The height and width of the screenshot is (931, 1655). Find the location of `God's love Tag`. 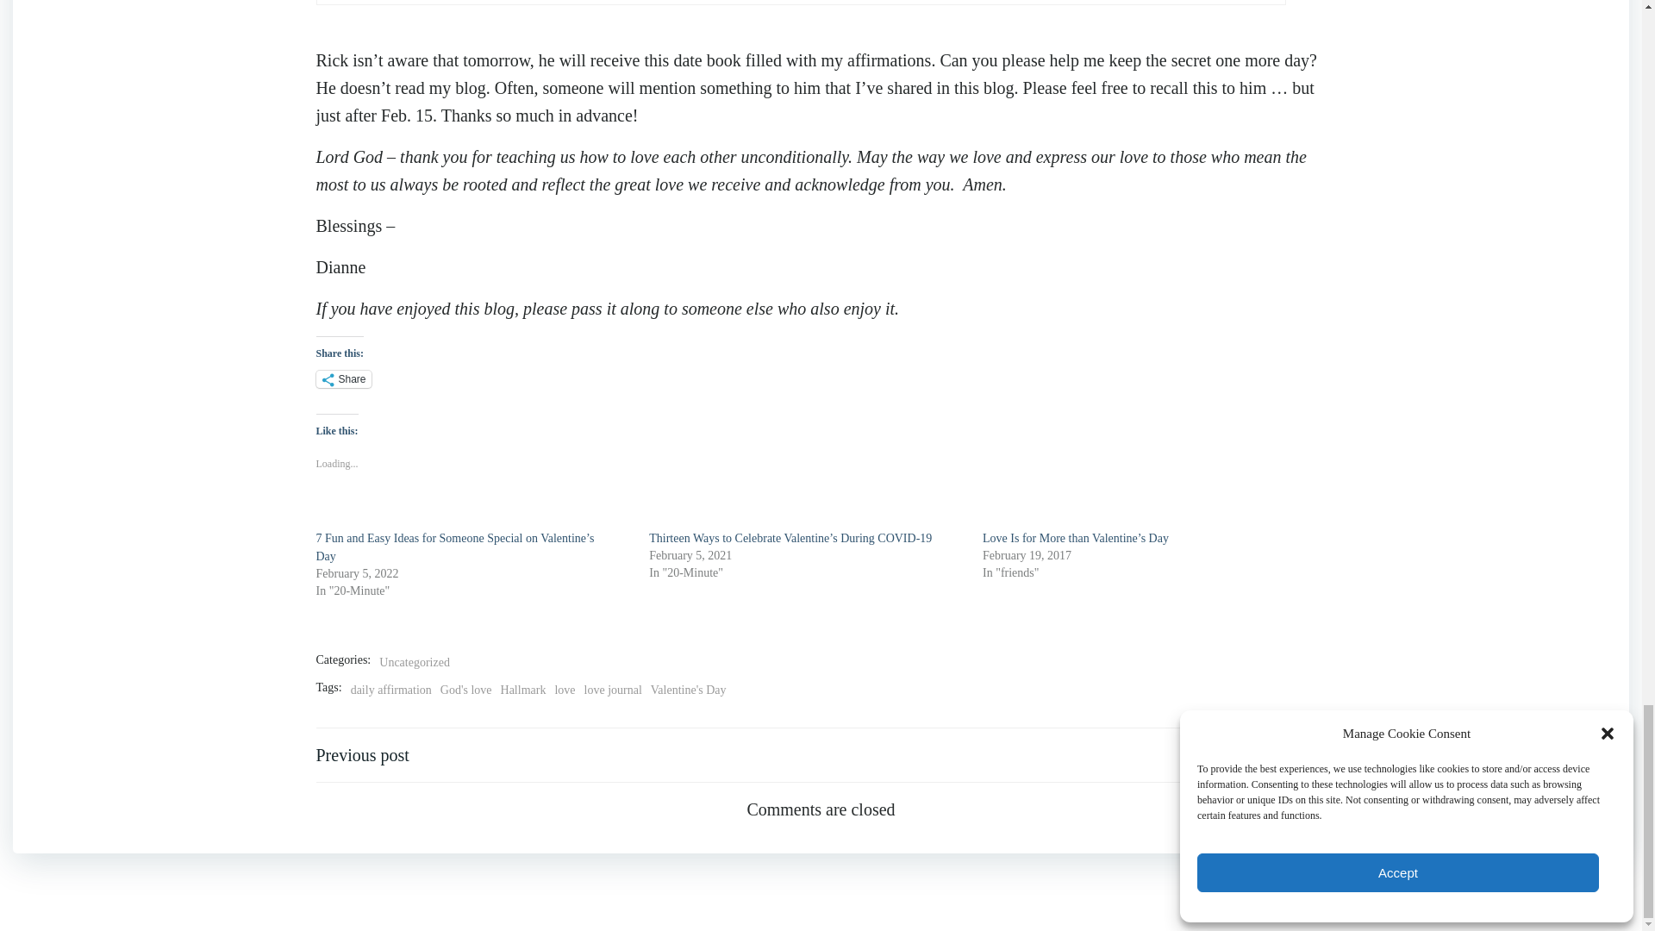

God's love Tag is located at coordinates (465, 690).